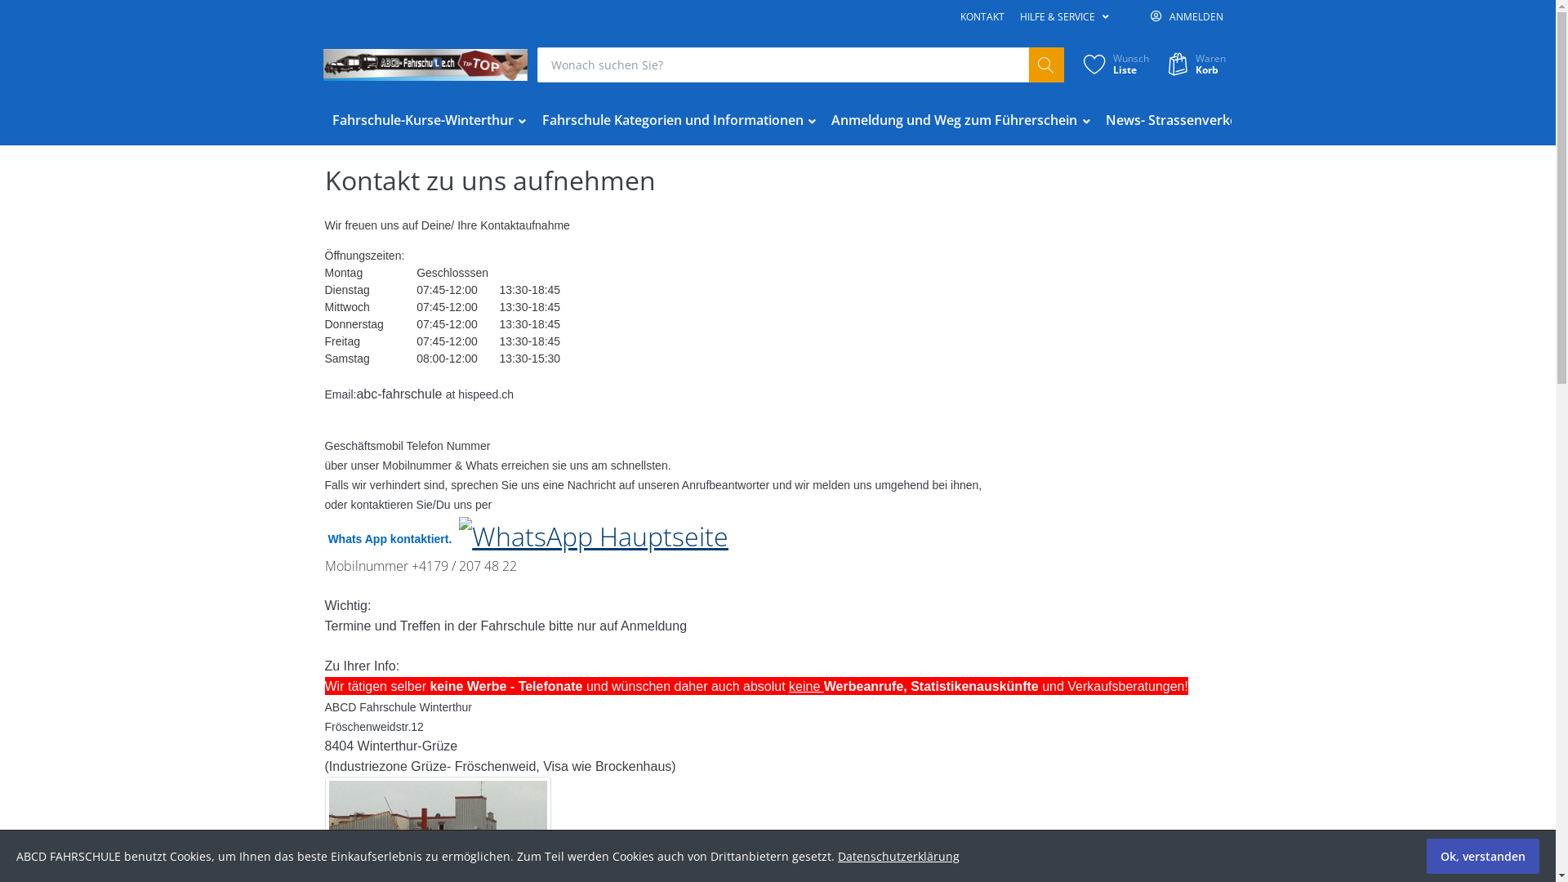 The height and width of the screenshot is (882, 1568). Describe the element at coordinates (1047, 65) in the screenshot. I see `Suchen` at that location.